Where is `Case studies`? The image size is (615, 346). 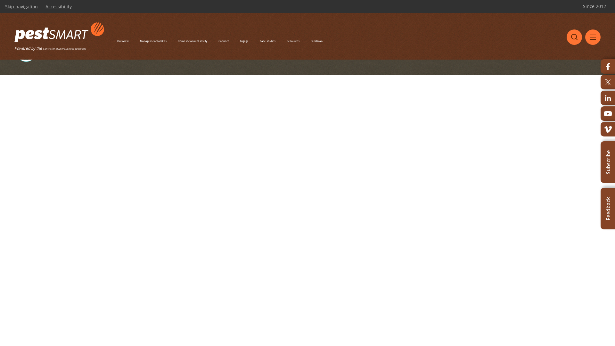 Case studies is located at coordinates (268, 41).